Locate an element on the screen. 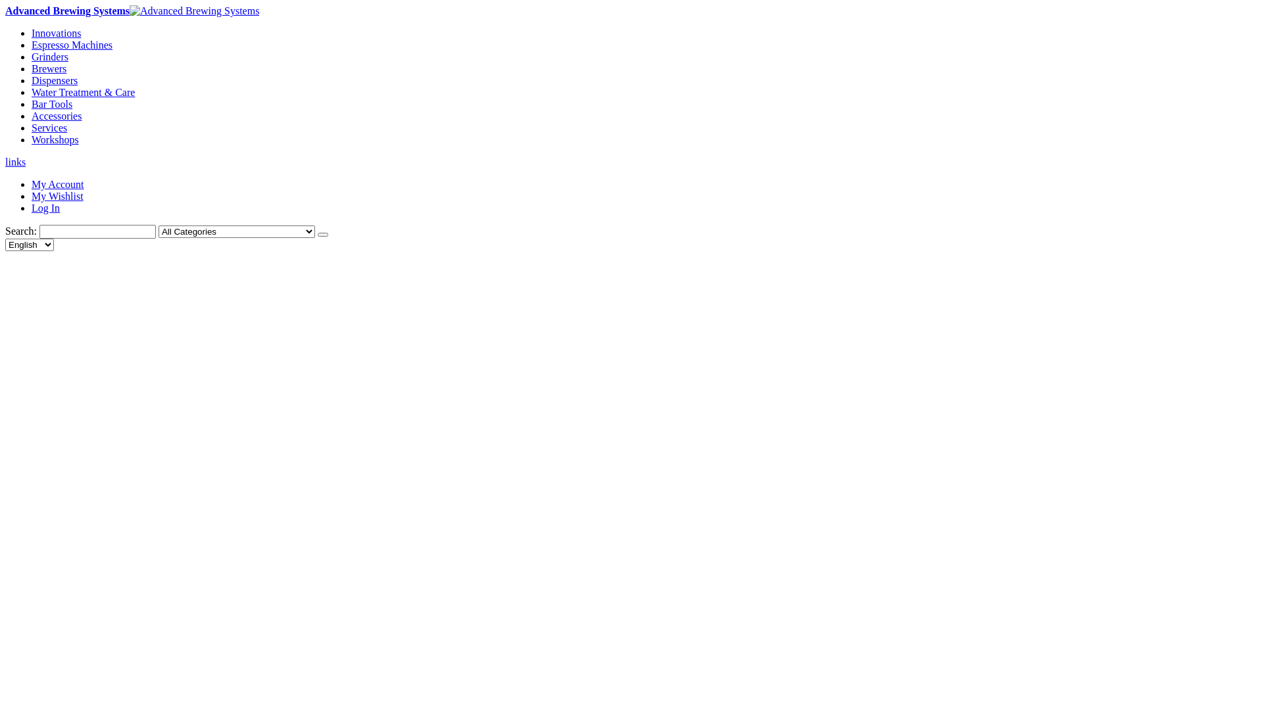  Brewers is located at coordinates (49, 68).